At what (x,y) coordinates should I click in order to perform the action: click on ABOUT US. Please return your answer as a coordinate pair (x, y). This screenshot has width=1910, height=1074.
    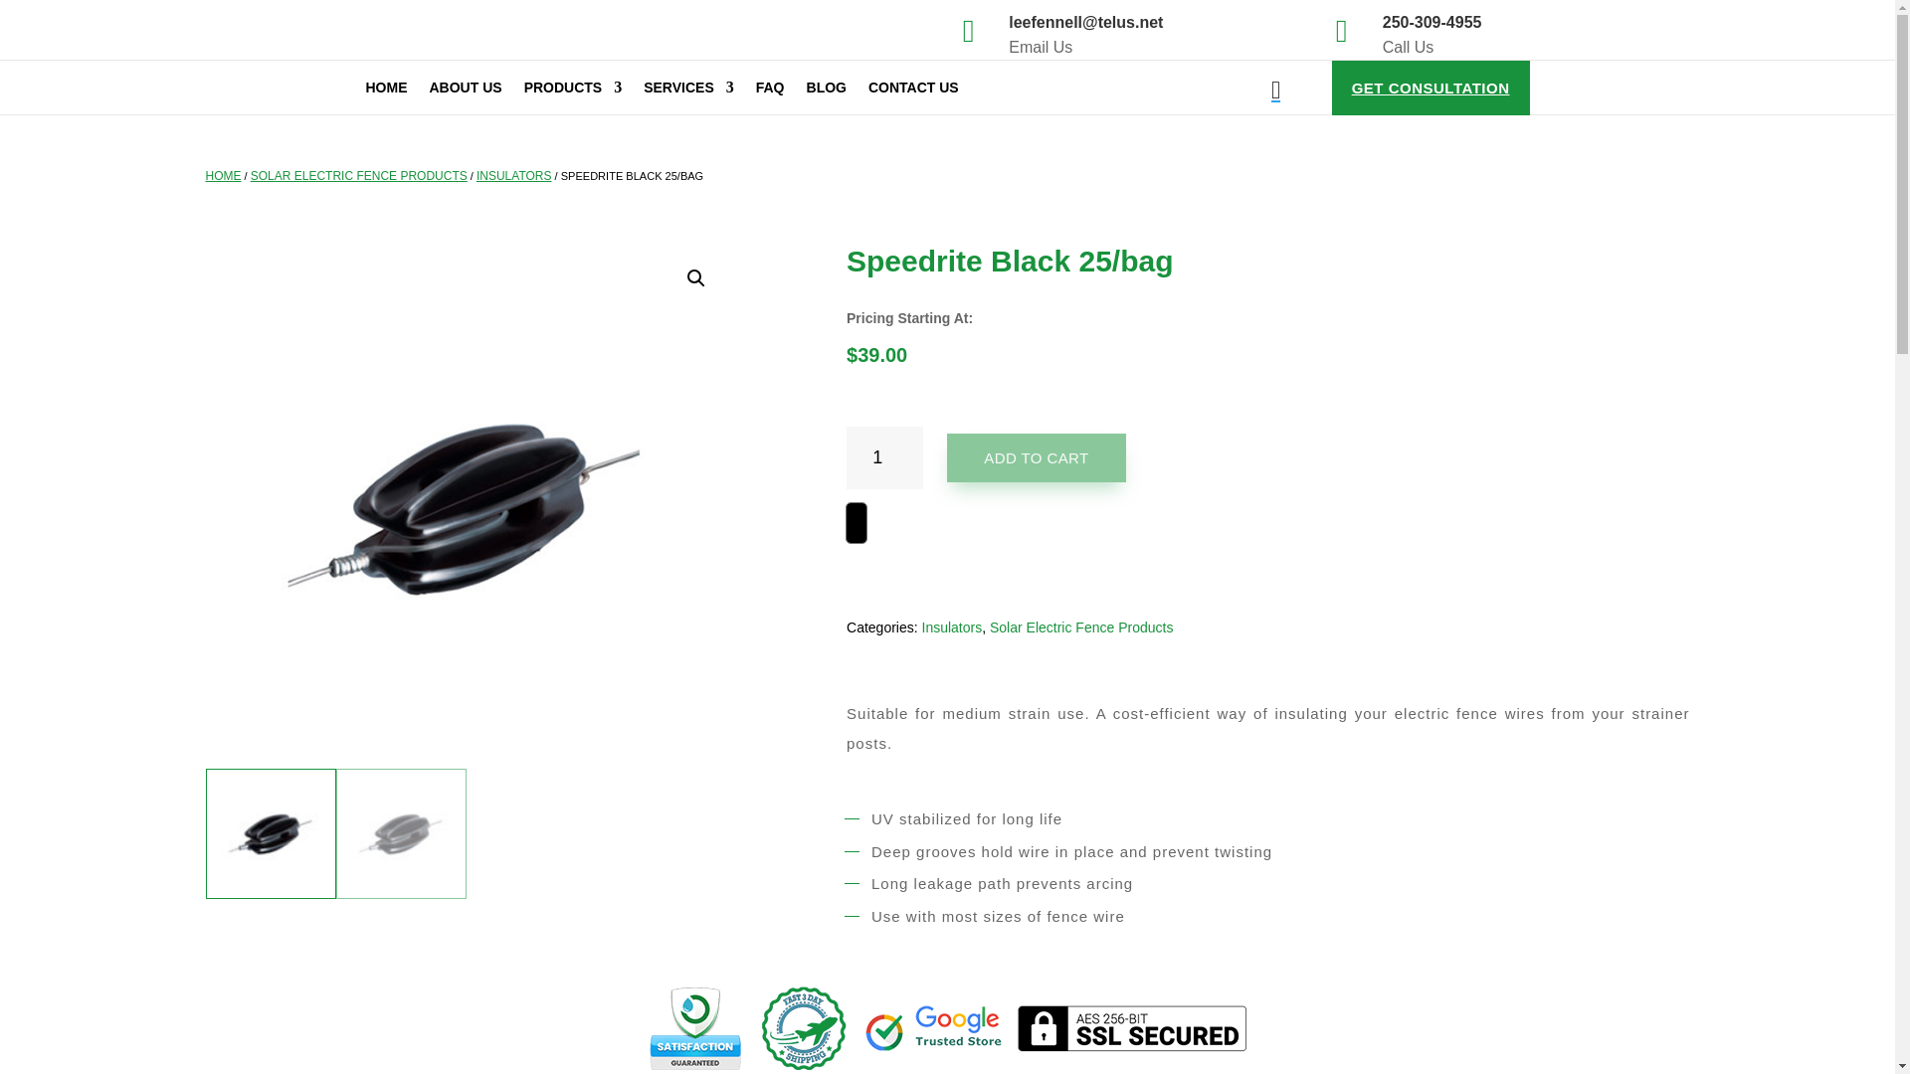
    Looking at the image, I should click on (466, 91).